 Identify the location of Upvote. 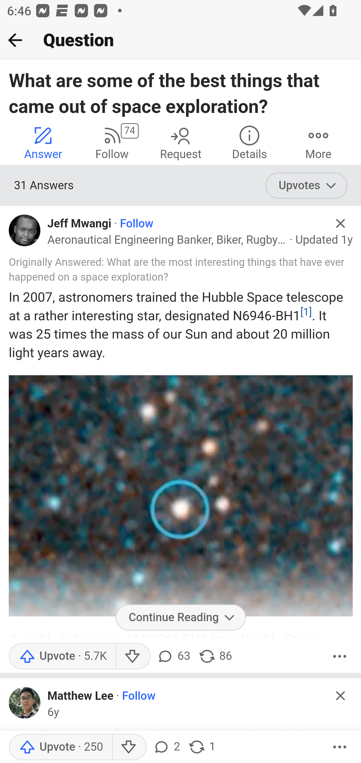
(62, 656).